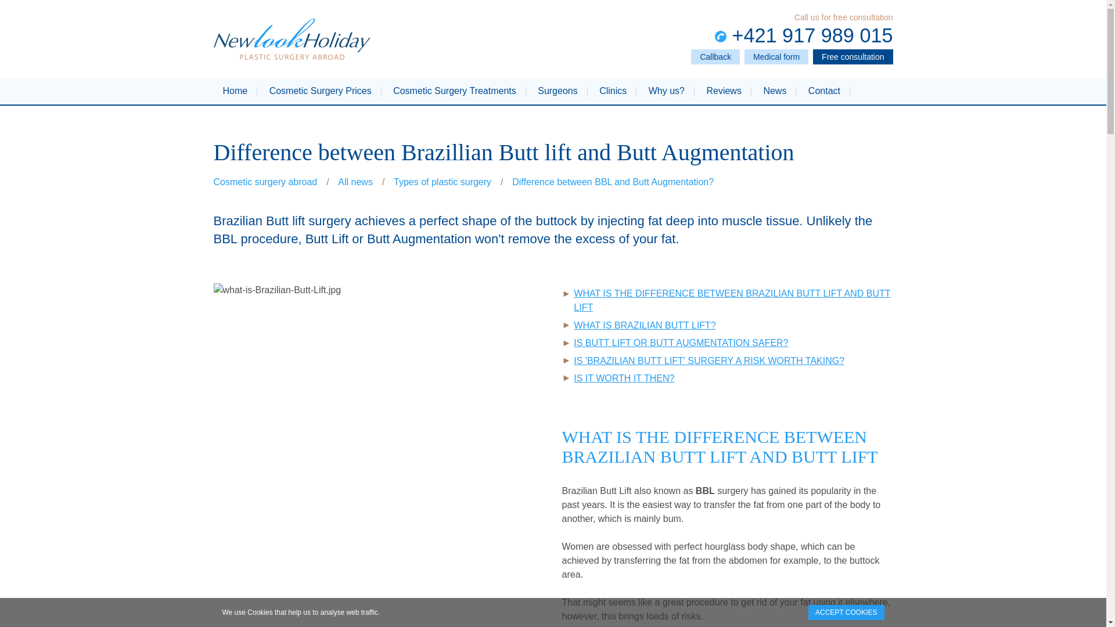  What do you see at coordinates (455, 91) in the screenshot?
I see `Cosmetic Surgery Treatments` at bounding box center [455, 91].